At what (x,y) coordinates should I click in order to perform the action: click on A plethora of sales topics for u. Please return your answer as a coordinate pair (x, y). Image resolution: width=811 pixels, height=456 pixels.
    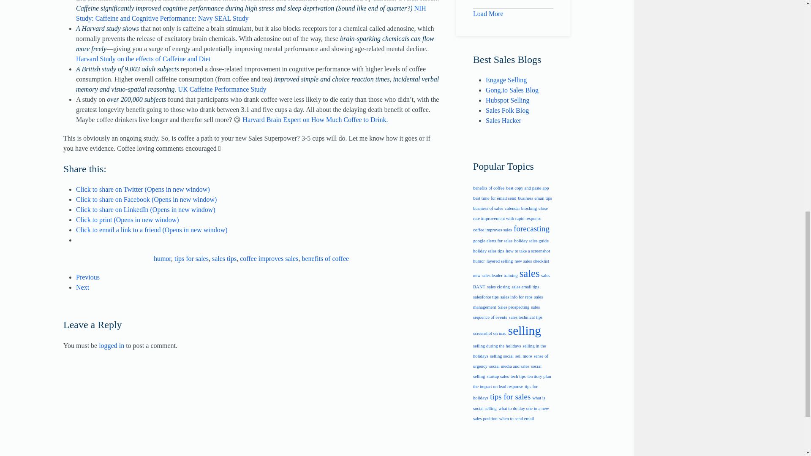
    Looking at the image, I should click on (506, 80).